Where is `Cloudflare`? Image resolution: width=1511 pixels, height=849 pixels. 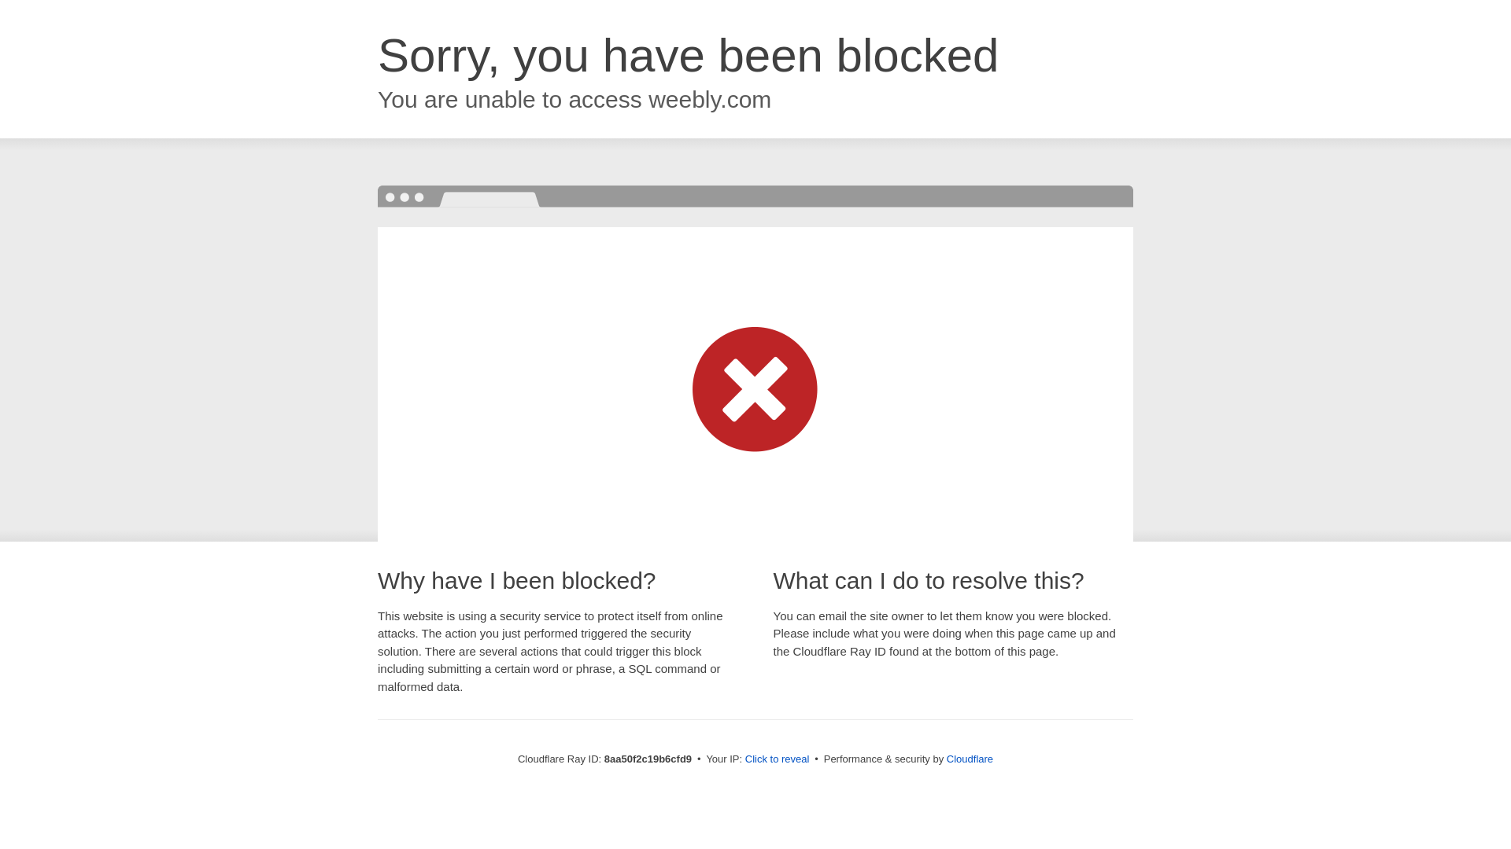 Cloudflare is located at coordinates (970, 759).